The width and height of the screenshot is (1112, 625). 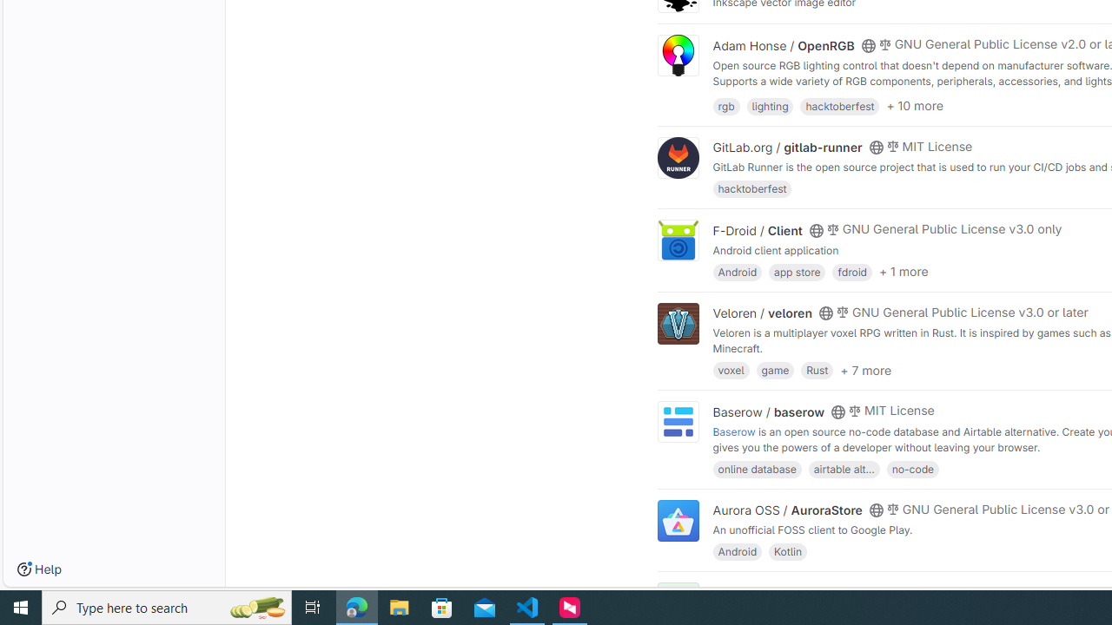 I want to click on Adam Honse / OpenRGB, so click(x=784, y=45).